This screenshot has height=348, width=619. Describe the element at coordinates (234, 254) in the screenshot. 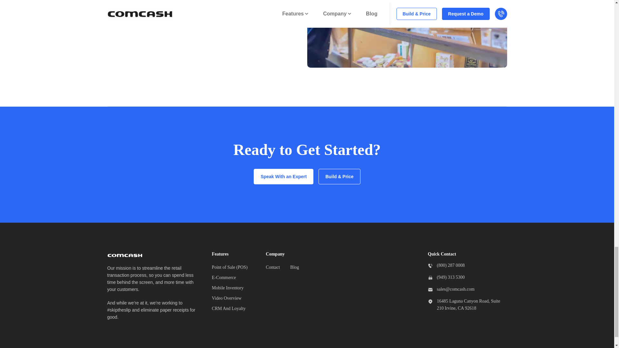

I see `Features` at that location.